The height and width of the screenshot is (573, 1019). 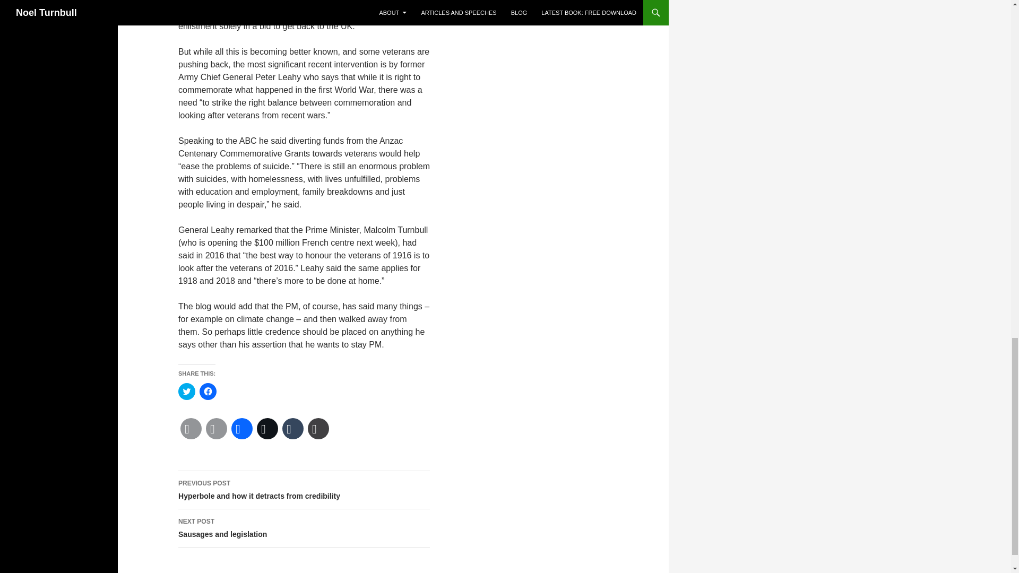 I want to click on Tumblr, so click(x=293, y=429).